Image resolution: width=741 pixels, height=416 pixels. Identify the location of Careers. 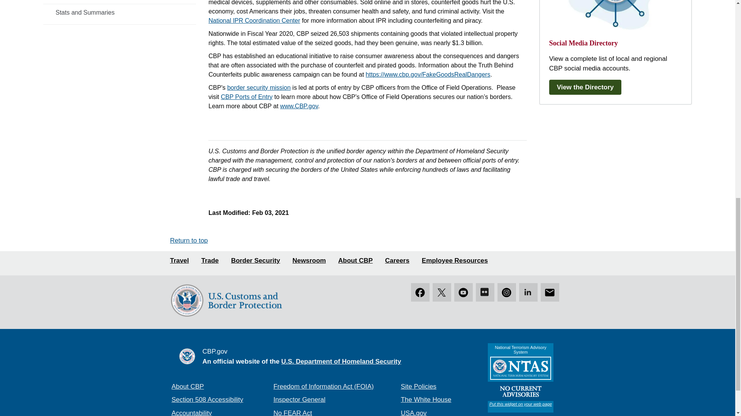
(398, 261).